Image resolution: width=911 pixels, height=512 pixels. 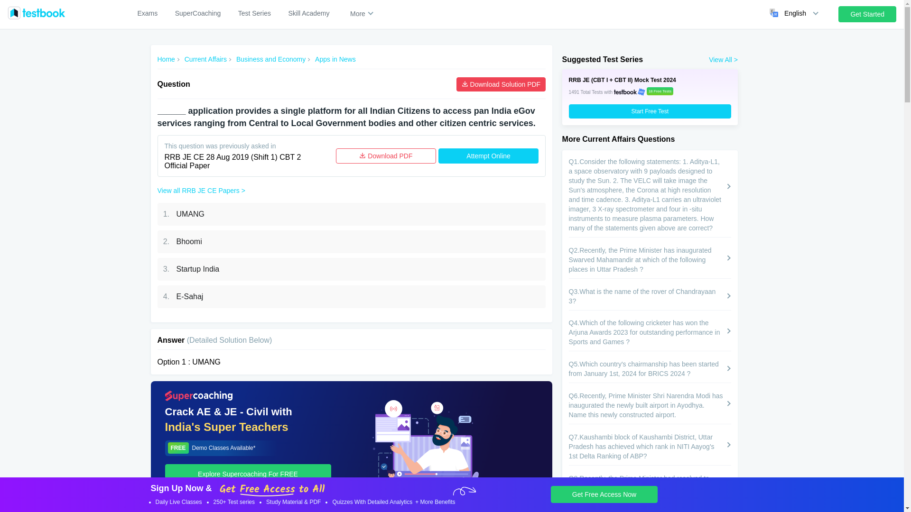 What do you see at coordinates (867, 14) in the screenshot?
I see `Get Started` at bounding box center [867, 14].